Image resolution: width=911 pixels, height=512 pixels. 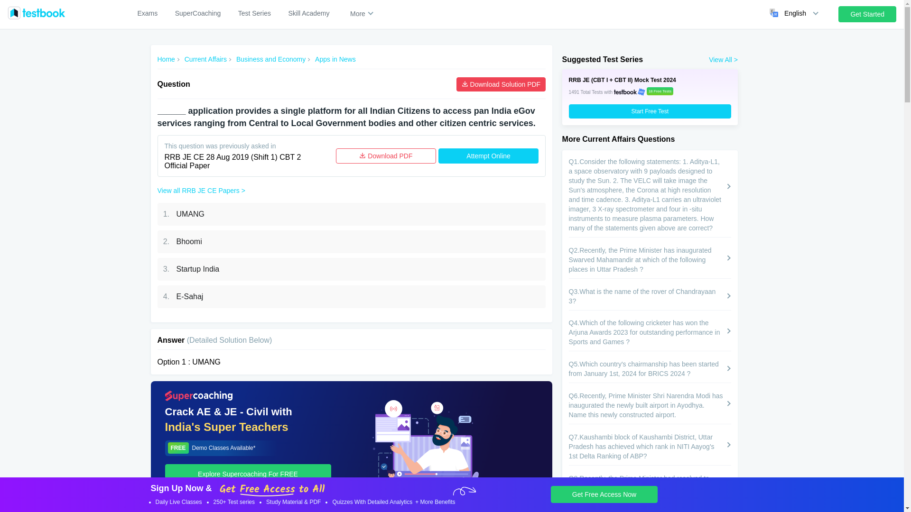 What do you see at coordinates (867, 14) in the screenshot?
I see `Get Started` at bounding box center [867, 14].